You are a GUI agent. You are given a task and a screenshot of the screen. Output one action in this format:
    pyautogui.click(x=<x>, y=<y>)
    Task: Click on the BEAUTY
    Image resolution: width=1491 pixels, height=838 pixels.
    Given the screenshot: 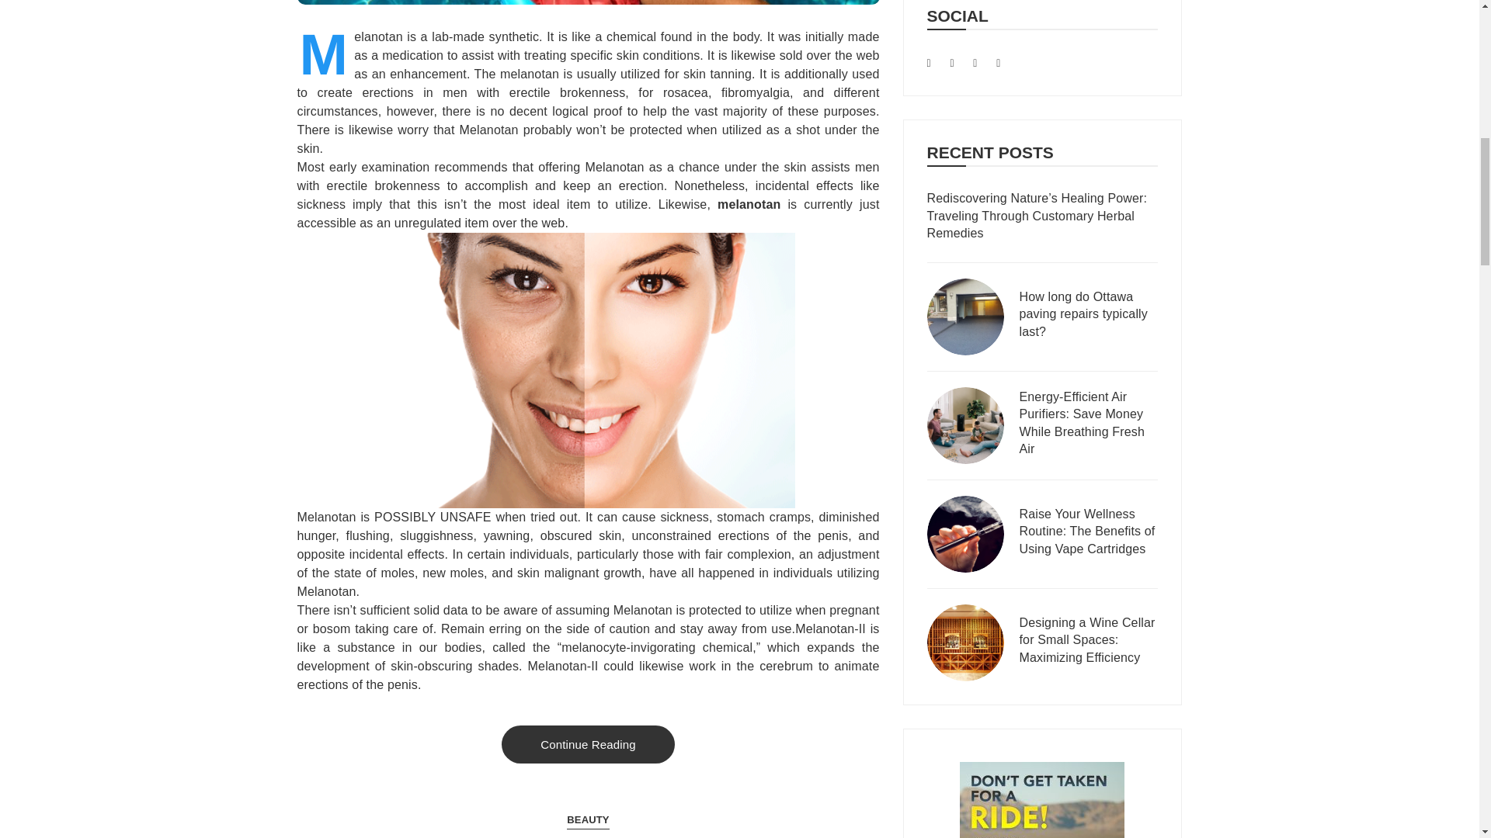 What is the action you would take?
    pyautogui.click(x=587, y=821)
    